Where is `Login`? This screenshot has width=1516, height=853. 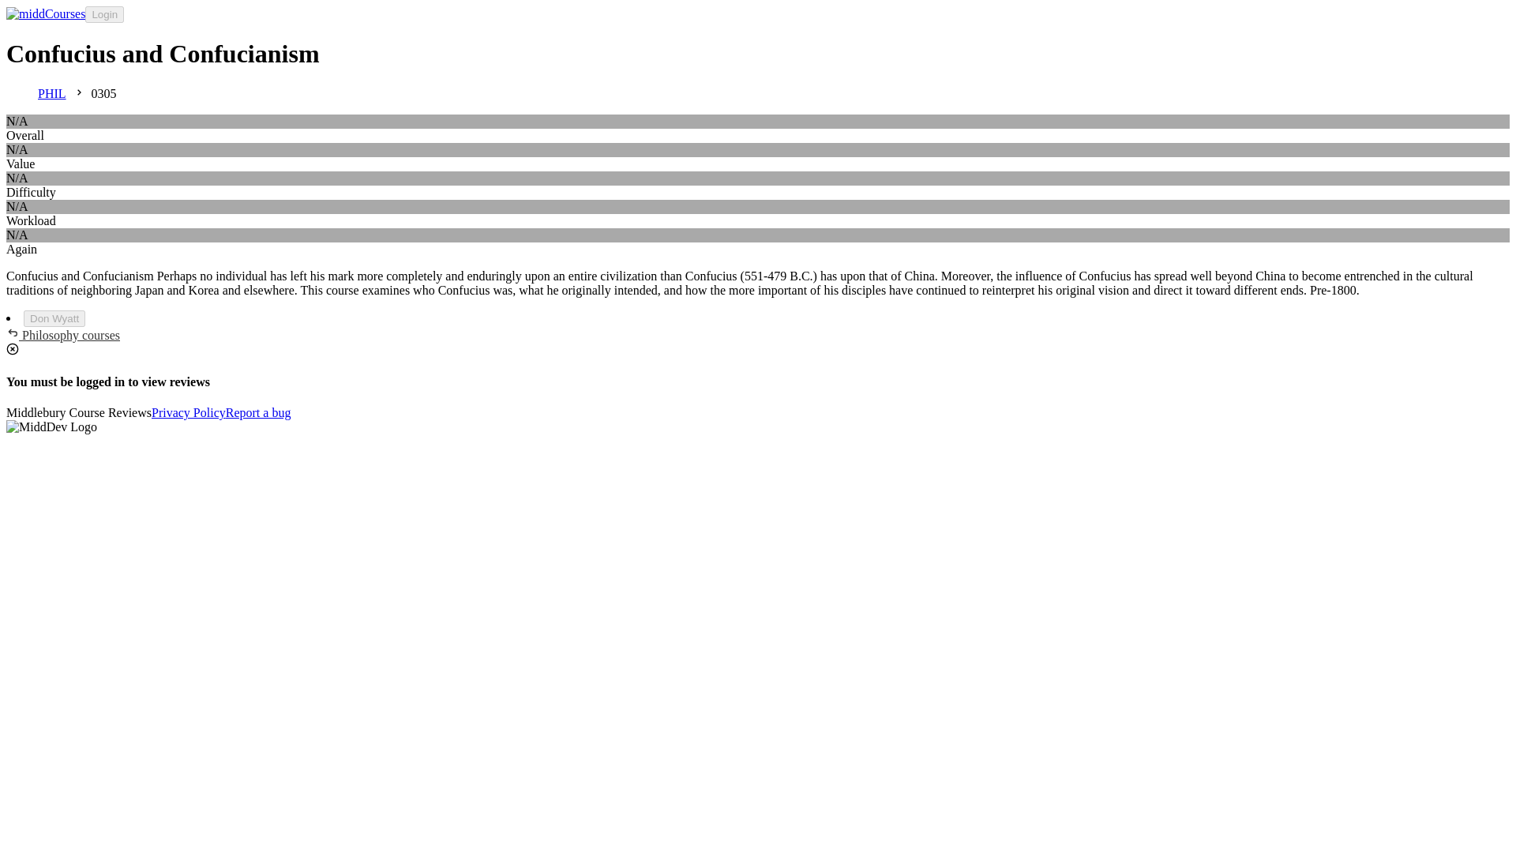
Login is located at coordinates (104, 14).